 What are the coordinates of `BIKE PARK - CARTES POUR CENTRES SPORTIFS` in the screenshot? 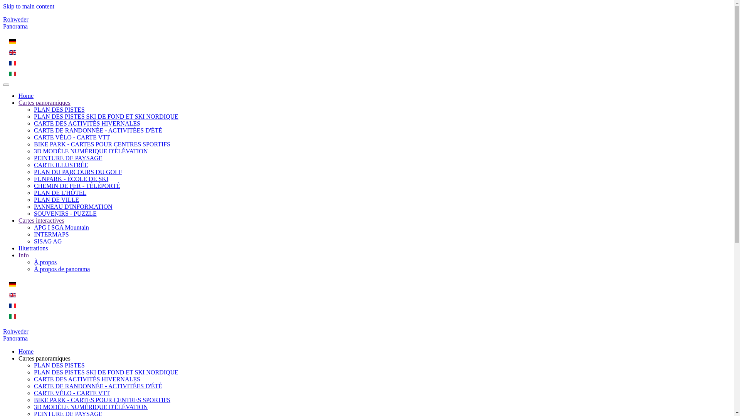 It's located at (102, 144).